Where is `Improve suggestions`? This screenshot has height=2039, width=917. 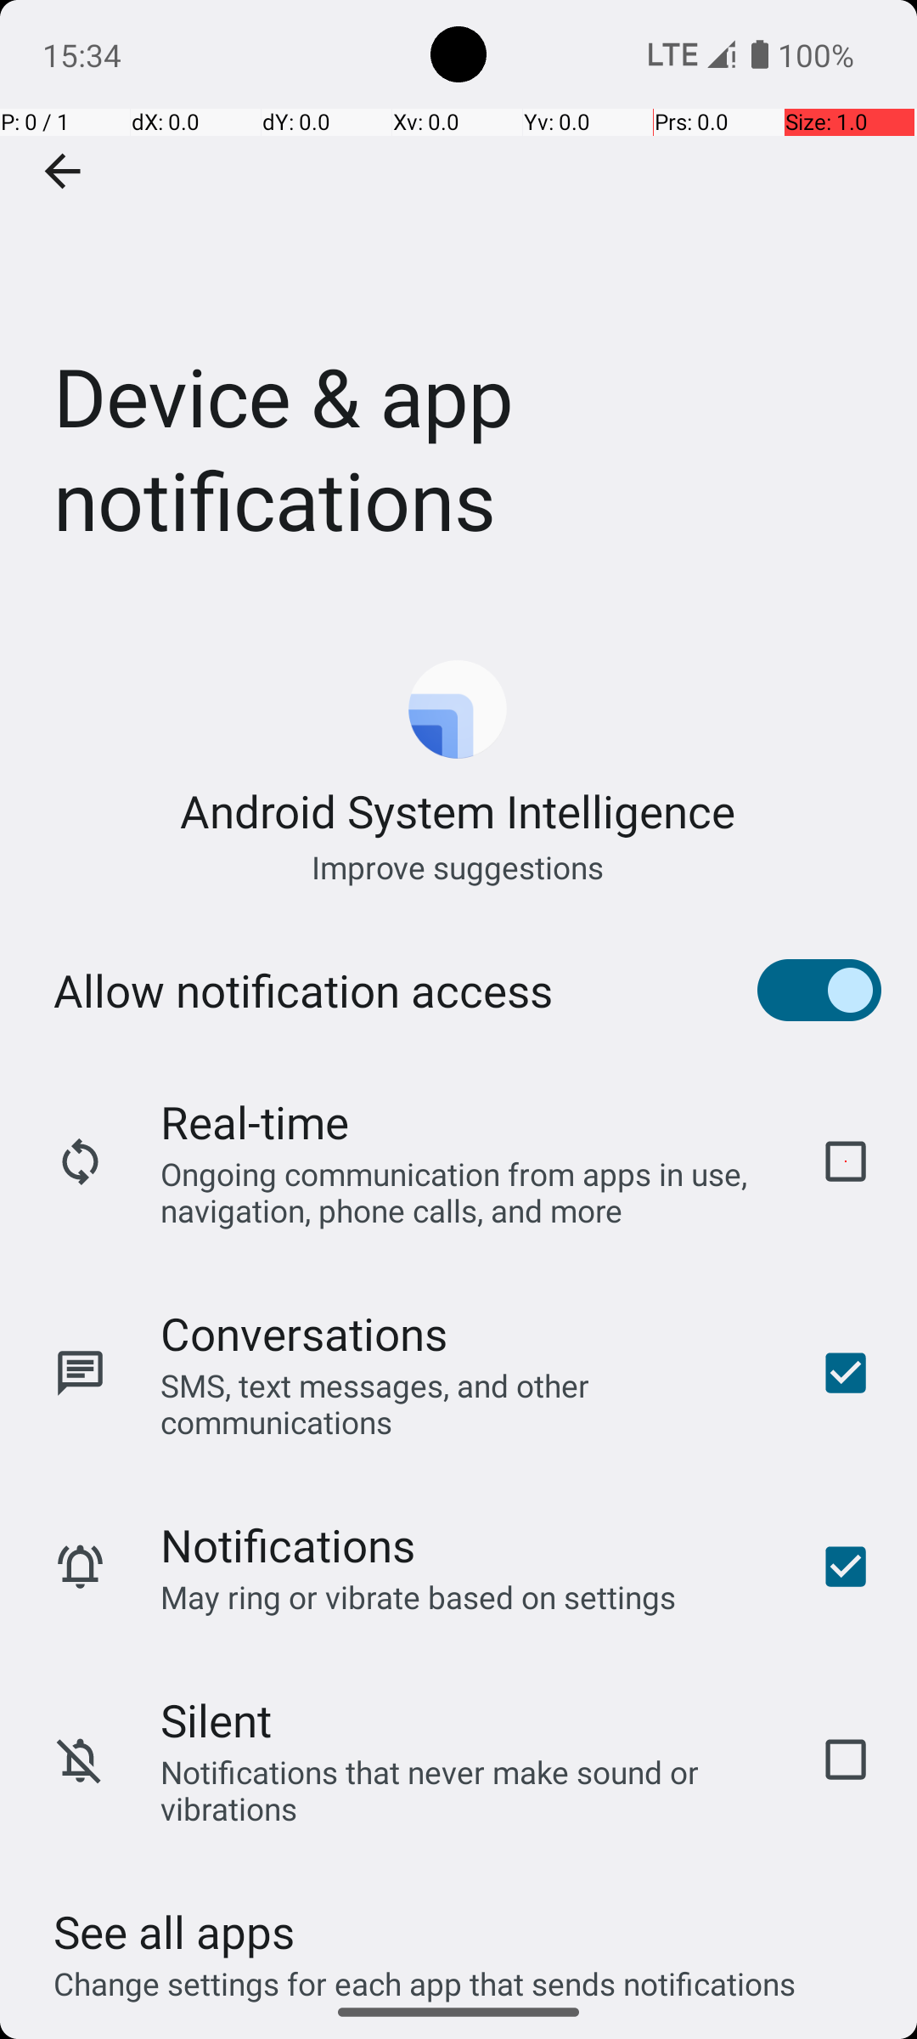
Improve suggestions is located at coordinates (458, 867).